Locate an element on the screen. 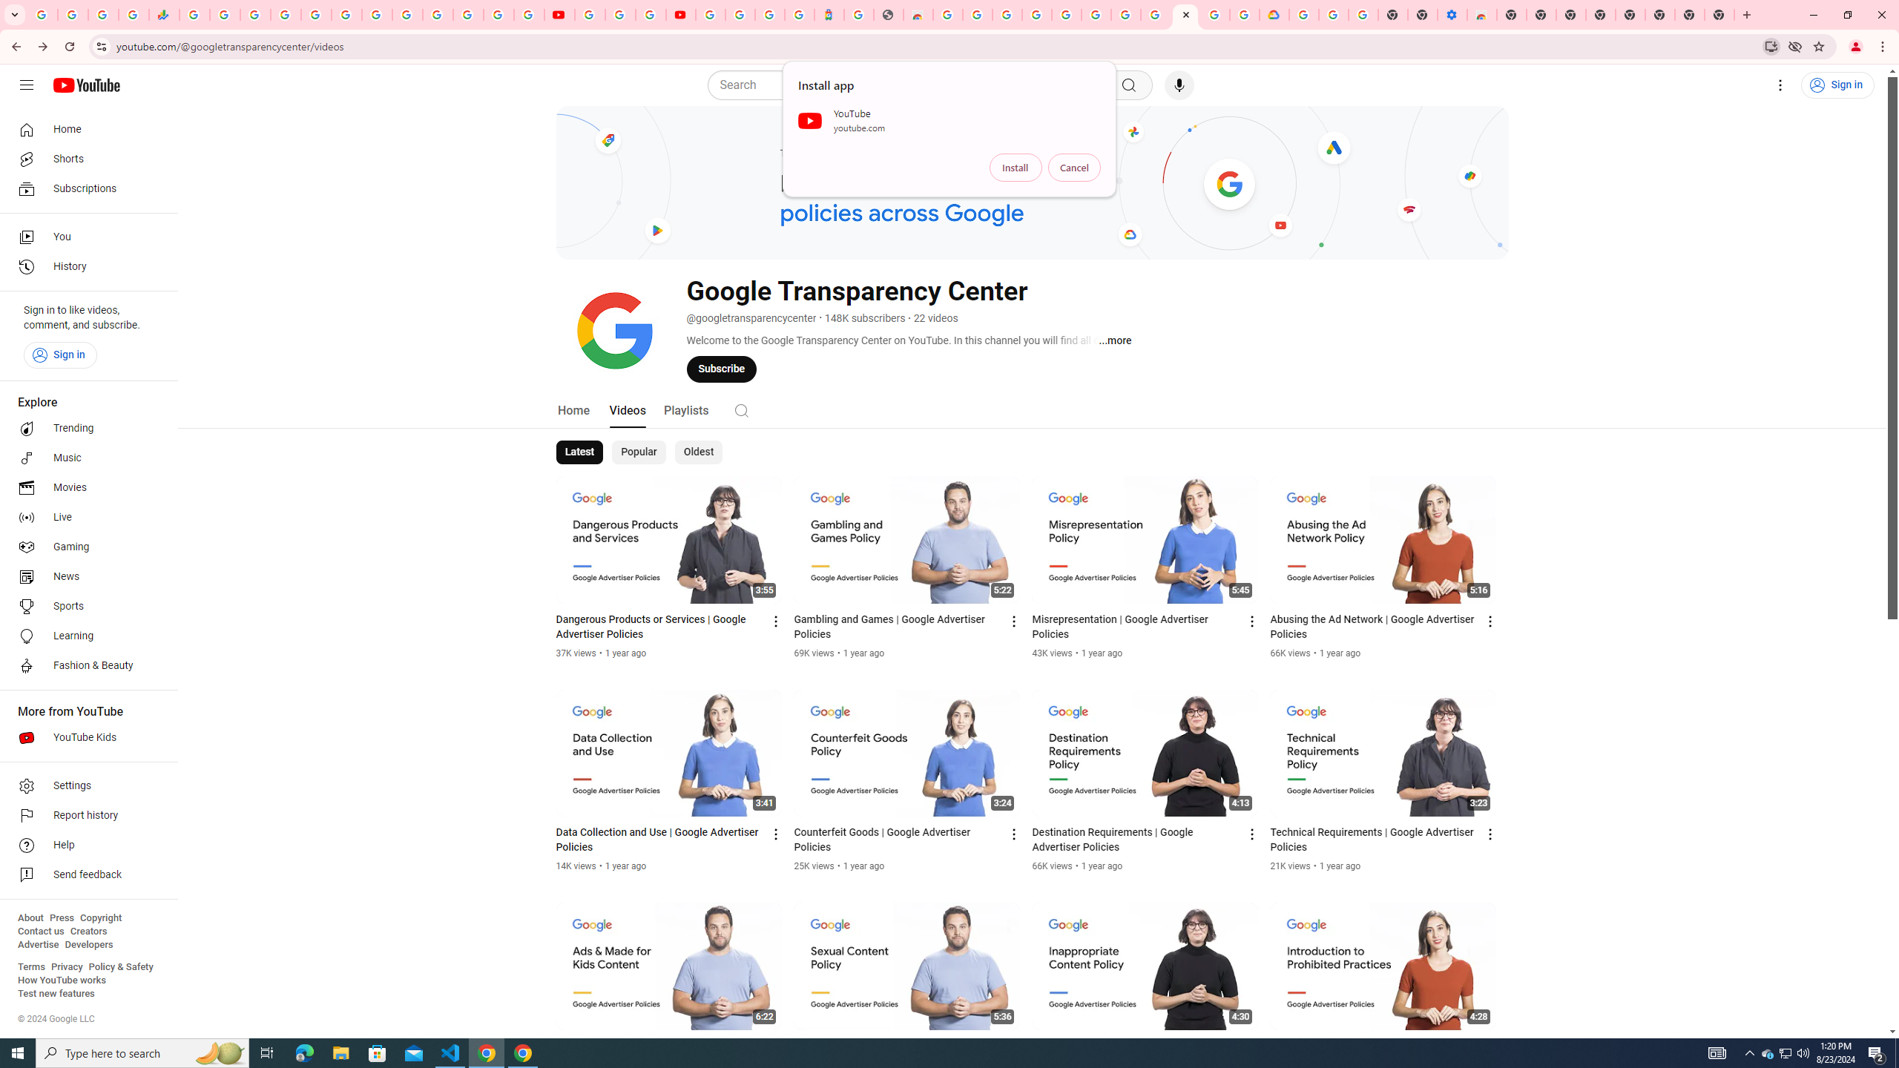  Chrome Web Store - Accessibility extensions is located at coordinates (1482, 15).